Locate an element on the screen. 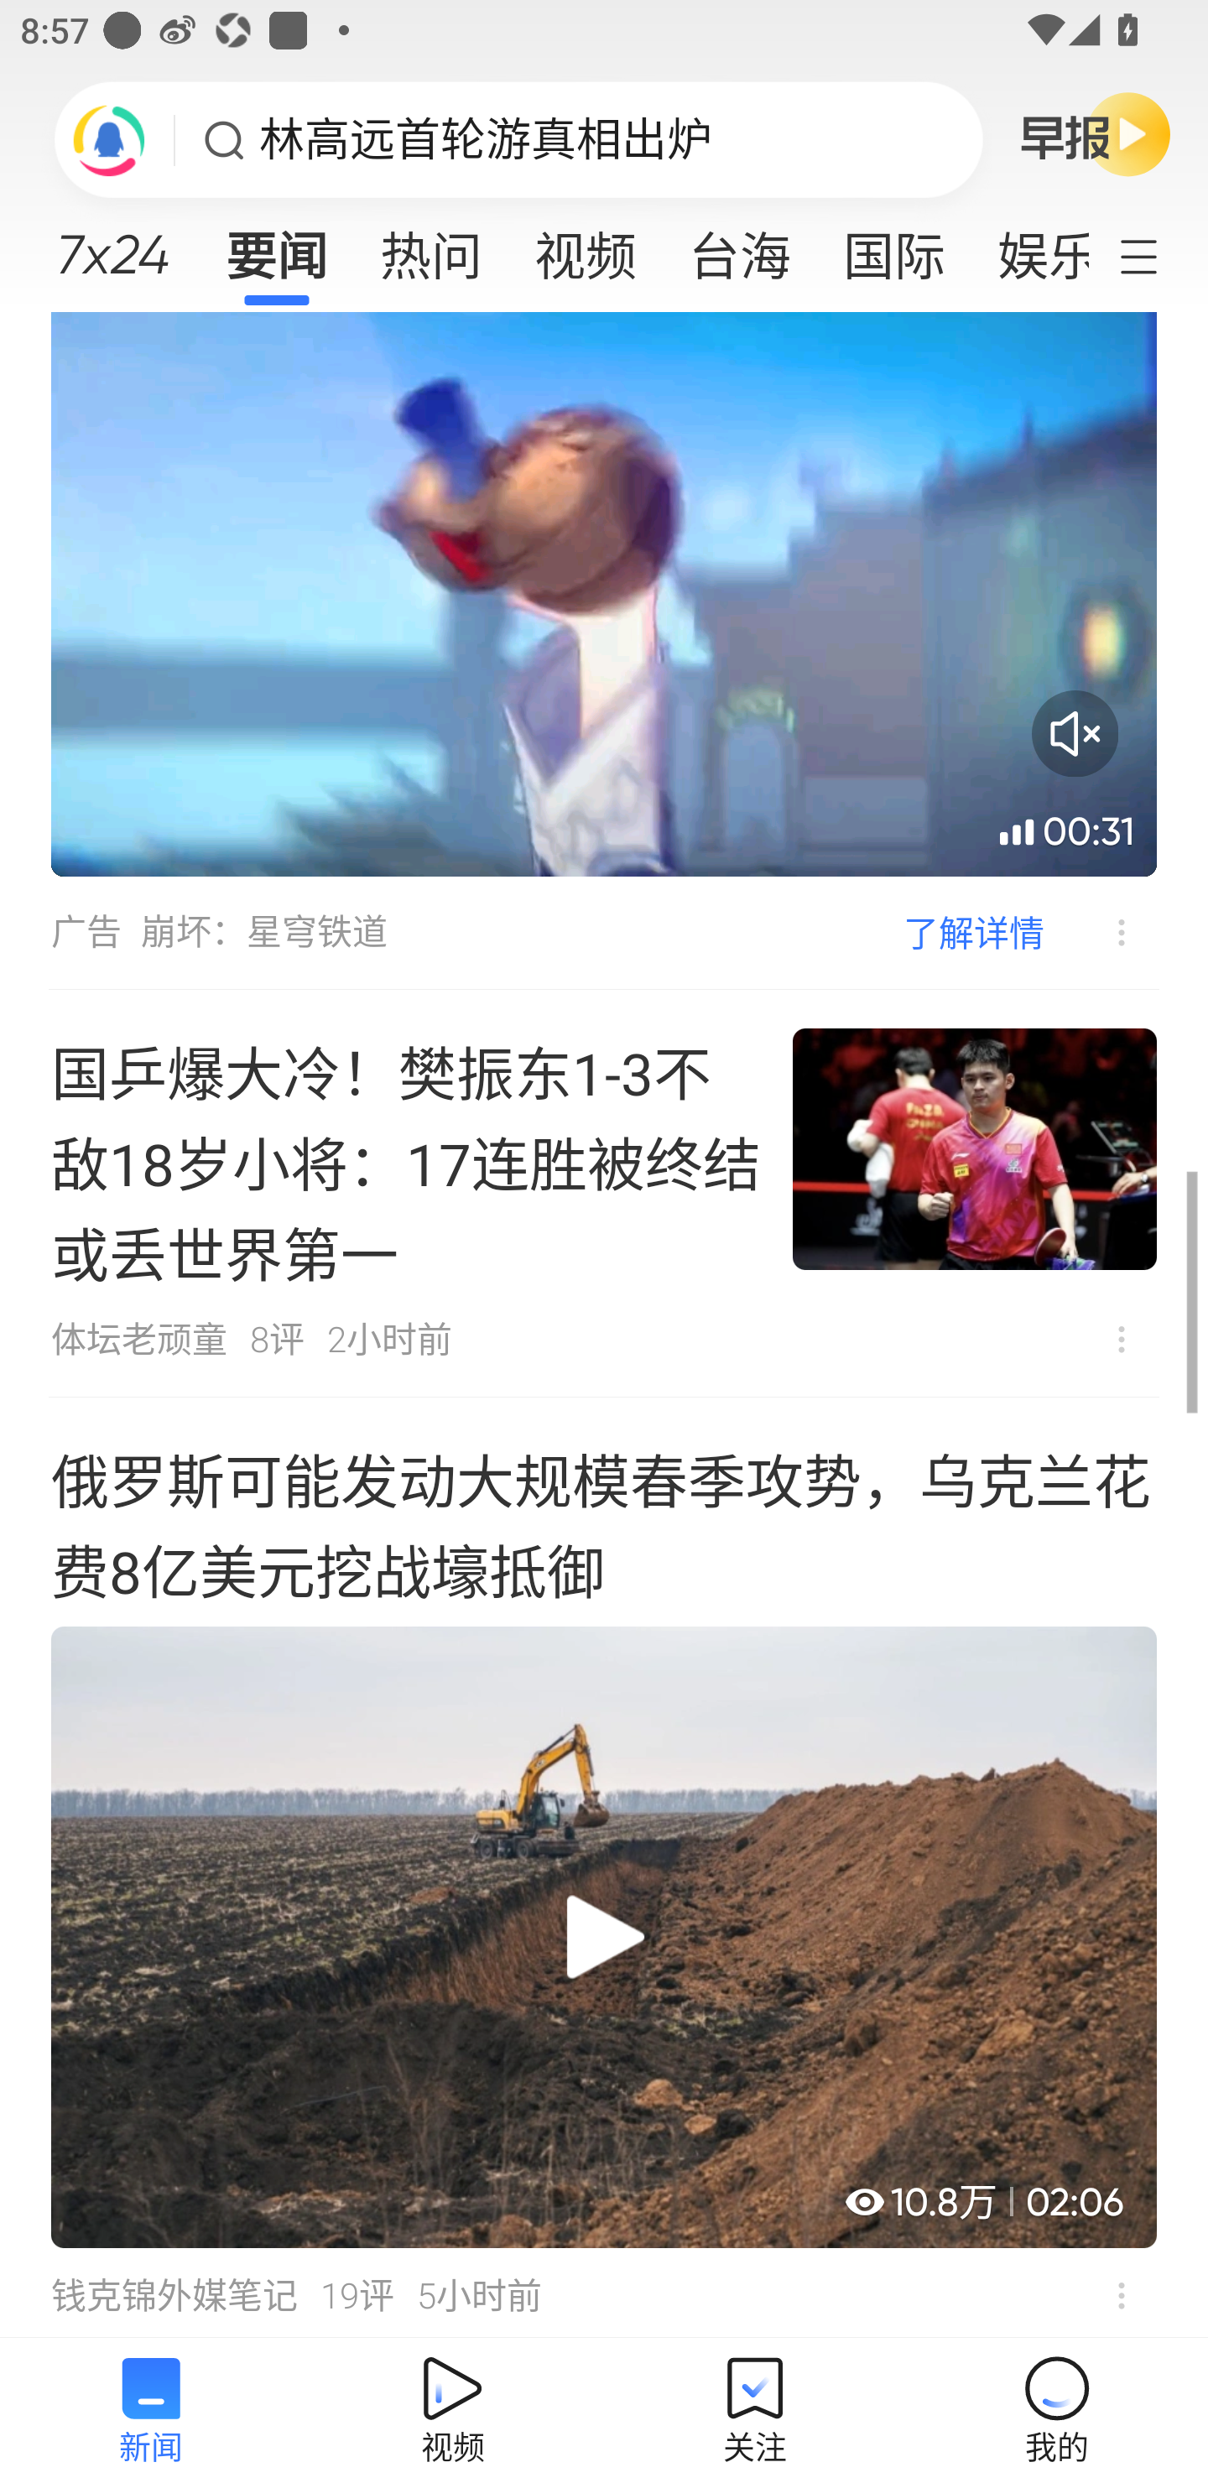  热问 is located at coordinates (431, 247).